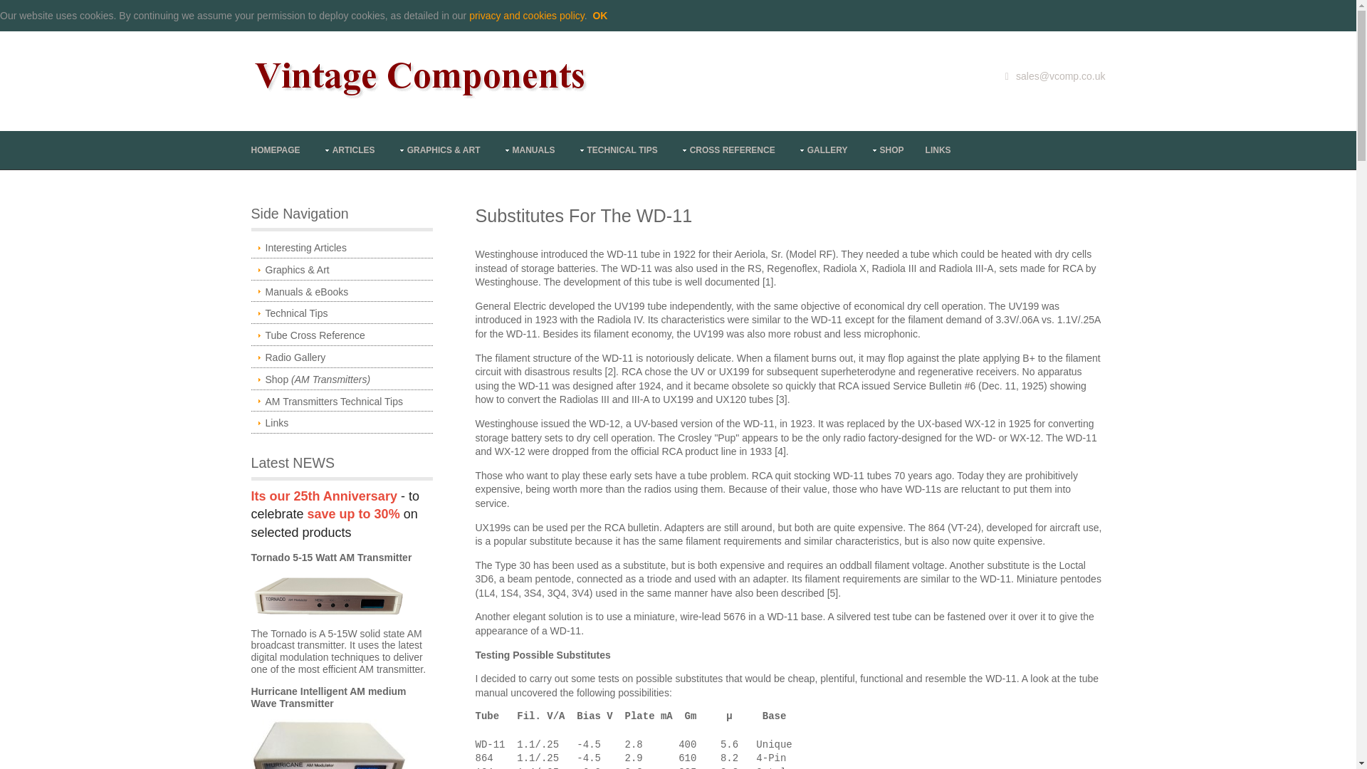  Describe the element at coordinates (347, 150) in the screenshot. I see `Articles` at that location.